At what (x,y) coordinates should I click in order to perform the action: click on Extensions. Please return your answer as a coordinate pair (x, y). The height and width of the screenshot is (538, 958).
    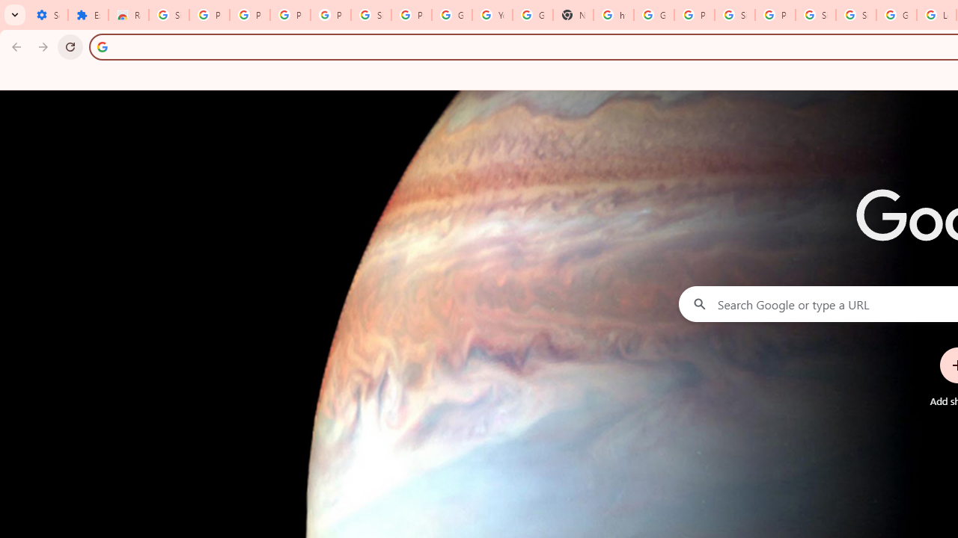
    Looking at the image, I should click on (88, 15).